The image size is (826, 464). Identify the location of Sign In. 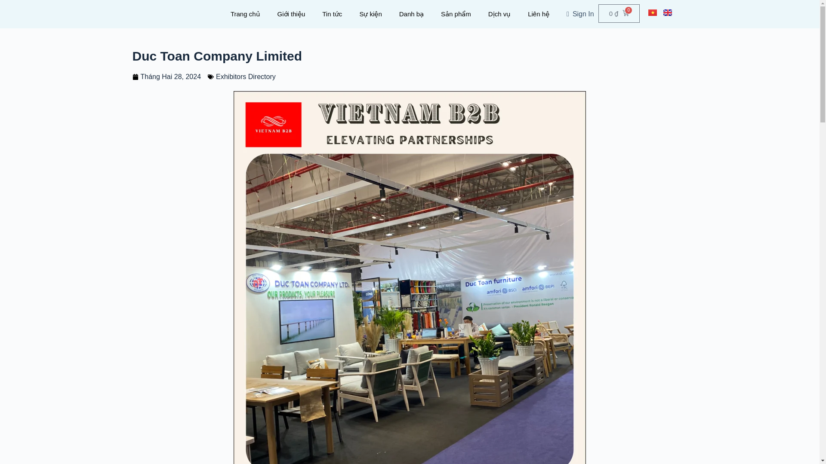
(580, 14).